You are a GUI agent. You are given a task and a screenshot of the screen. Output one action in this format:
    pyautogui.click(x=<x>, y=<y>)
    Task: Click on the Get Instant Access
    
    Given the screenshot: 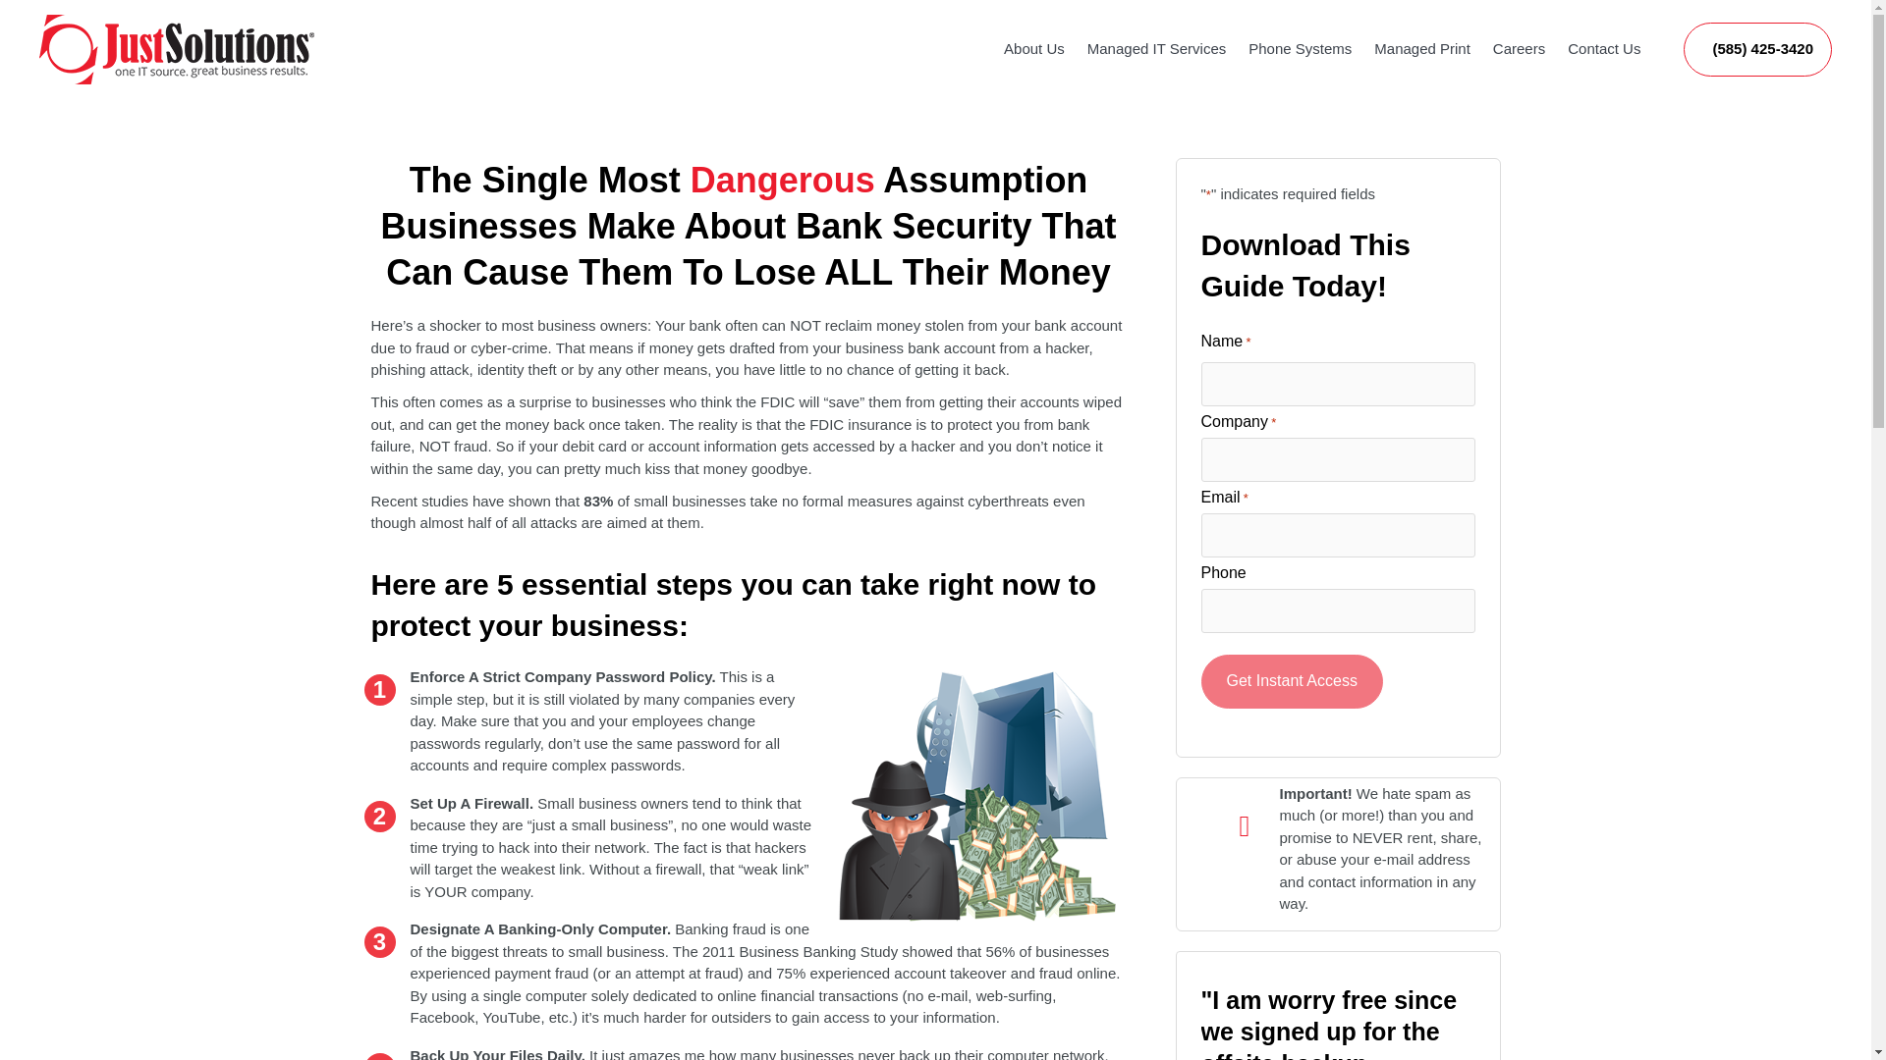 What is the action you would take?
    pyautogui.click(x=1291, y=681)
    